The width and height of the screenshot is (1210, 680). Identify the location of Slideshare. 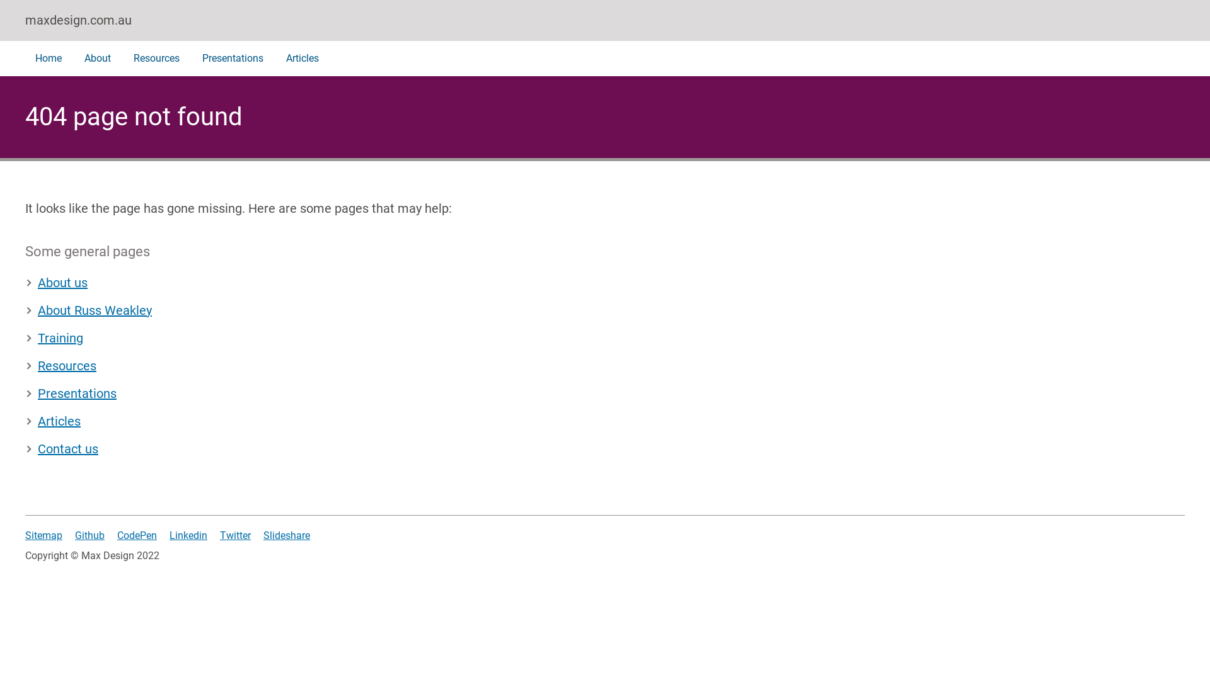
(286, 535).